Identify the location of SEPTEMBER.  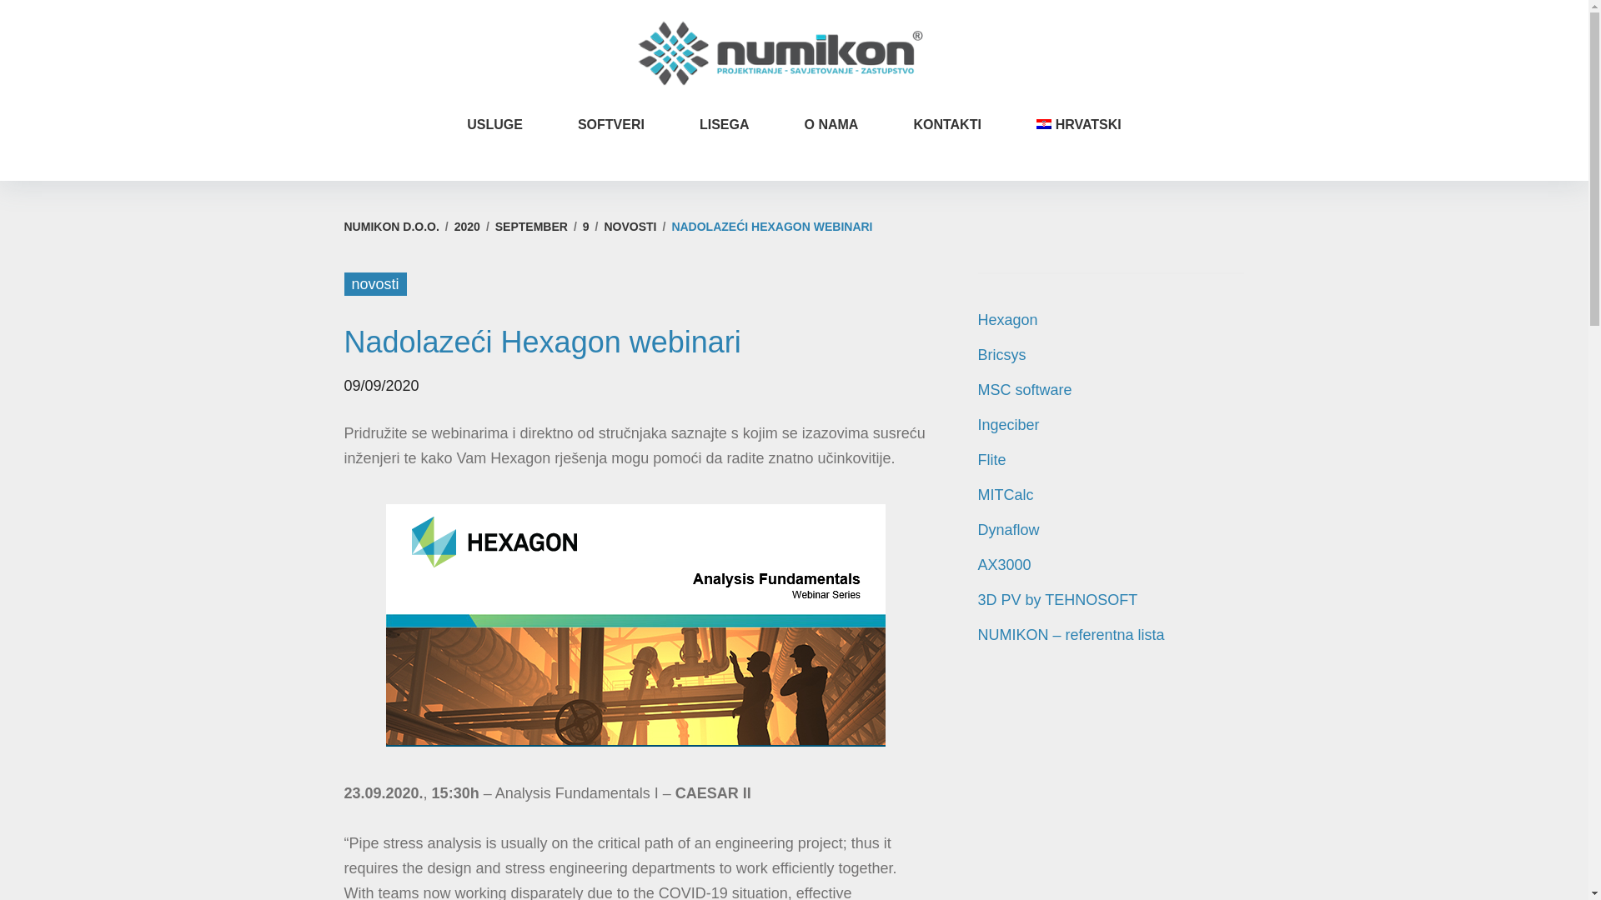
(531, 226).